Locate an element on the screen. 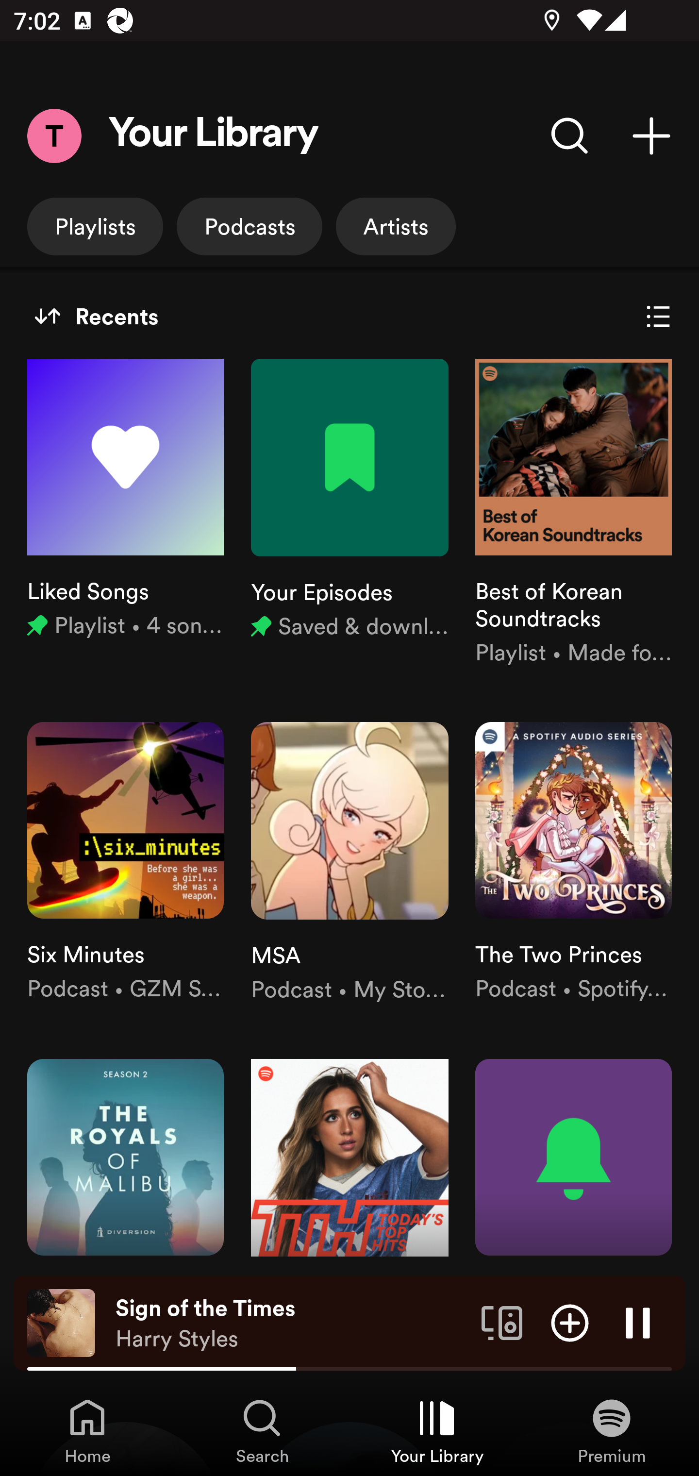 The width and height of the screenshot is (699, 1476). Artists, show only artists. is located at coordinates (396, 226).